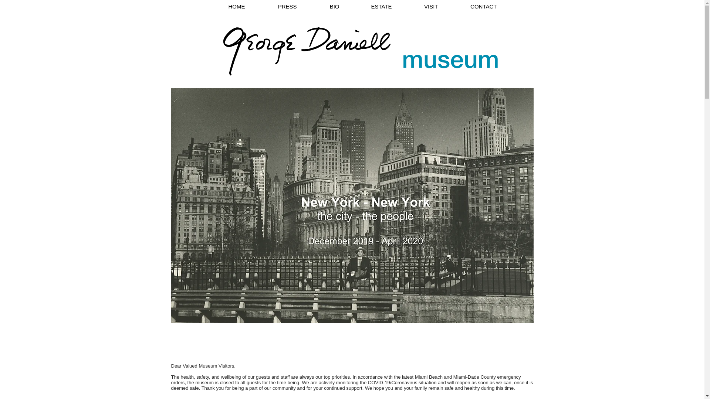  Describe the element at coordinates (324, 7) in the screenshot. I see `BIO` at that location.